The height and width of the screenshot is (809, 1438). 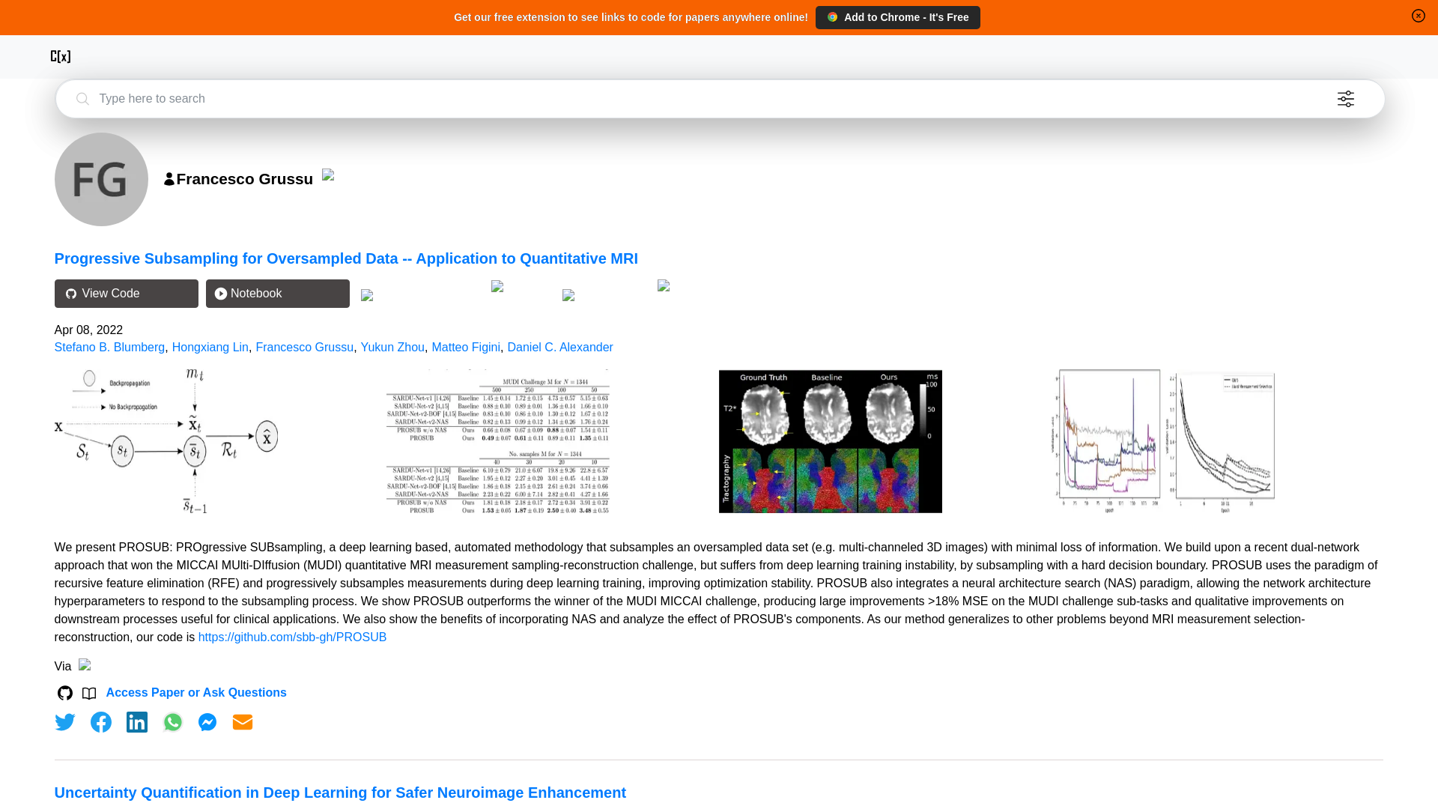 I want to click on Francesco Grussu, so click(x=304, y=346).